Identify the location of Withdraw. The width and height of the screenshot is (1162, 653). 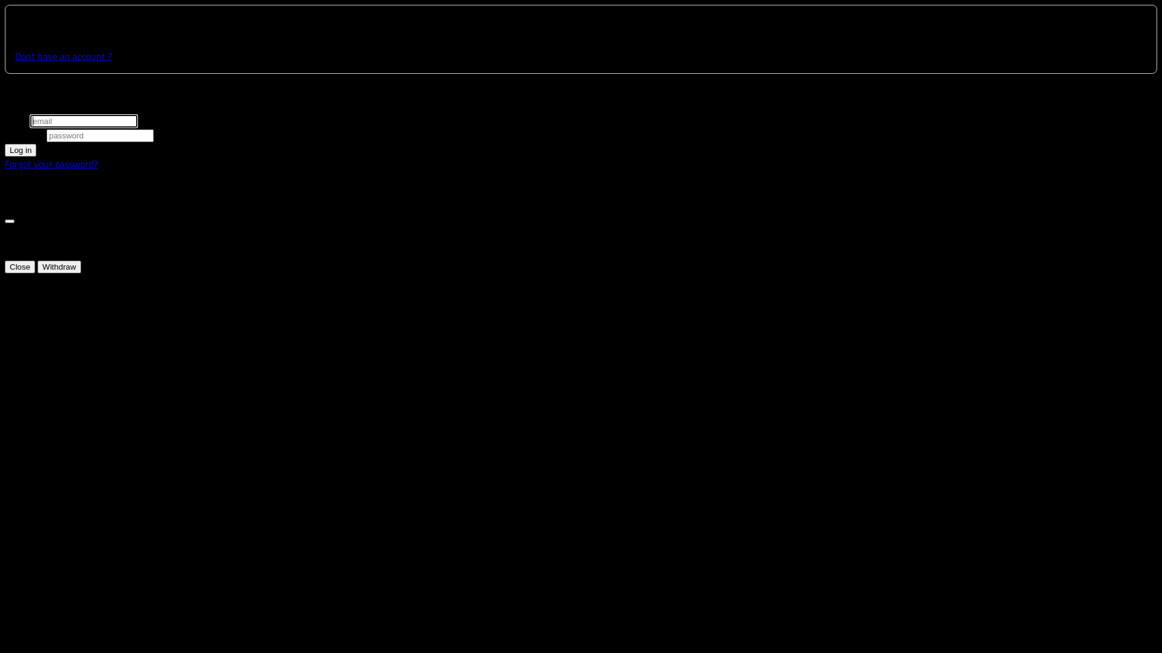
(59, 267).